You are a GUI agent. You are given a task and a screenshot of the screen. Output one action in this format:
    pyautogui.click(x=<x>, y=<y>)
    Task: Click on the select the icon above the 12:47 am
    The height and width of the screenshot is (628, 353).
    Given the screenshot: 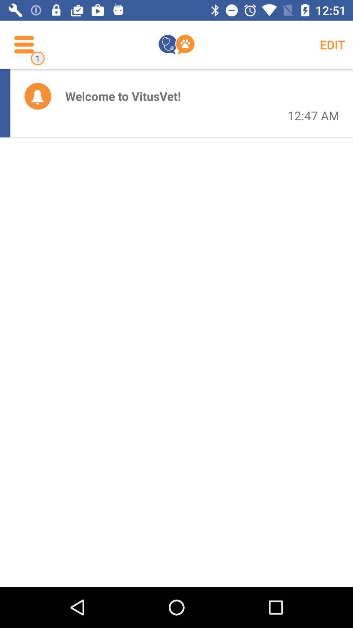 What is the action you would take?
    pyautogui.click(x=332, y=44)
    